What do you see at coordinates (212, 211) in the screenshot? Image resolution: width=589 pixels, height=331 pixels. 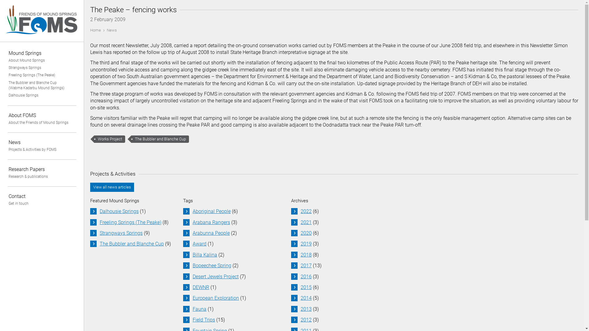 I see `Aboriginal People` at bounding box center [212, 211].